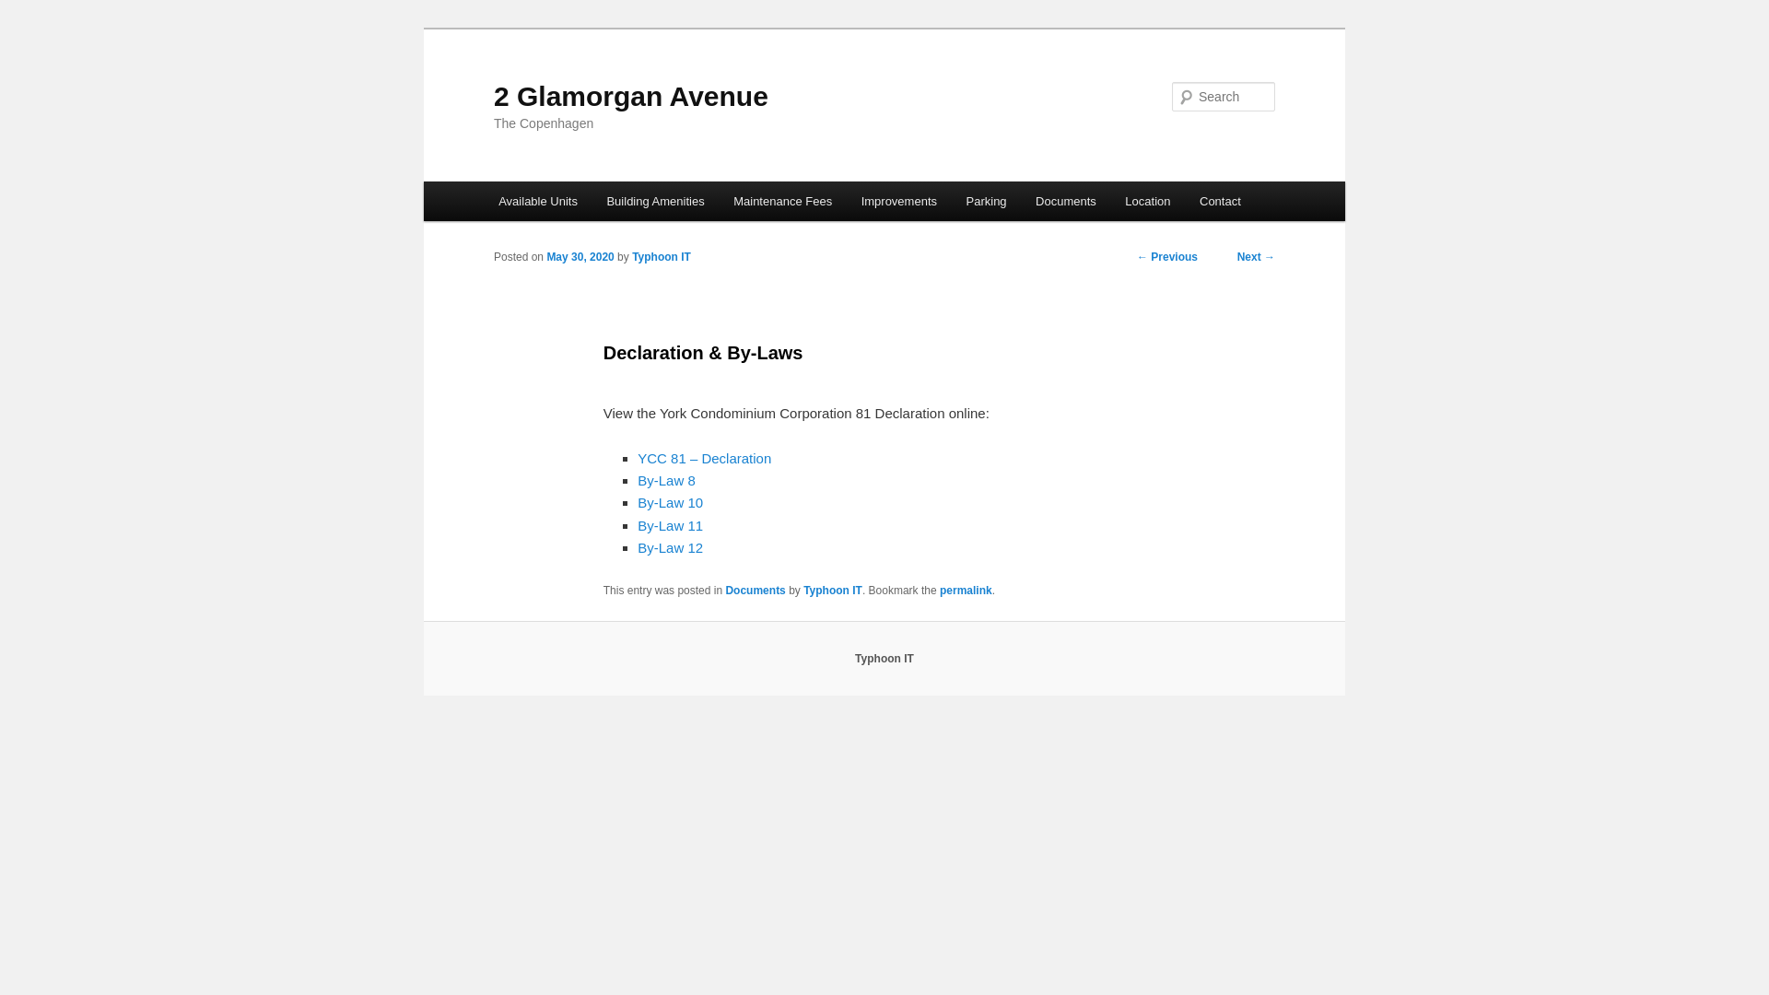 The width and height of the screenshot is (1769, 995). I want to click on permalink, so click(966, 591).